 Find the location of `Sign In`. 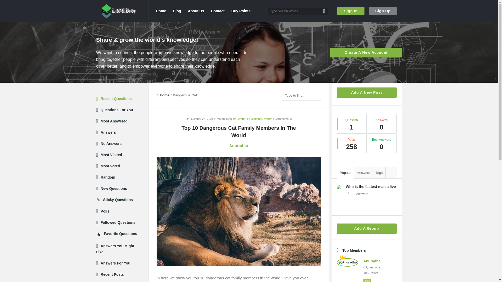

Sign In is located at coordinates (351, 11).